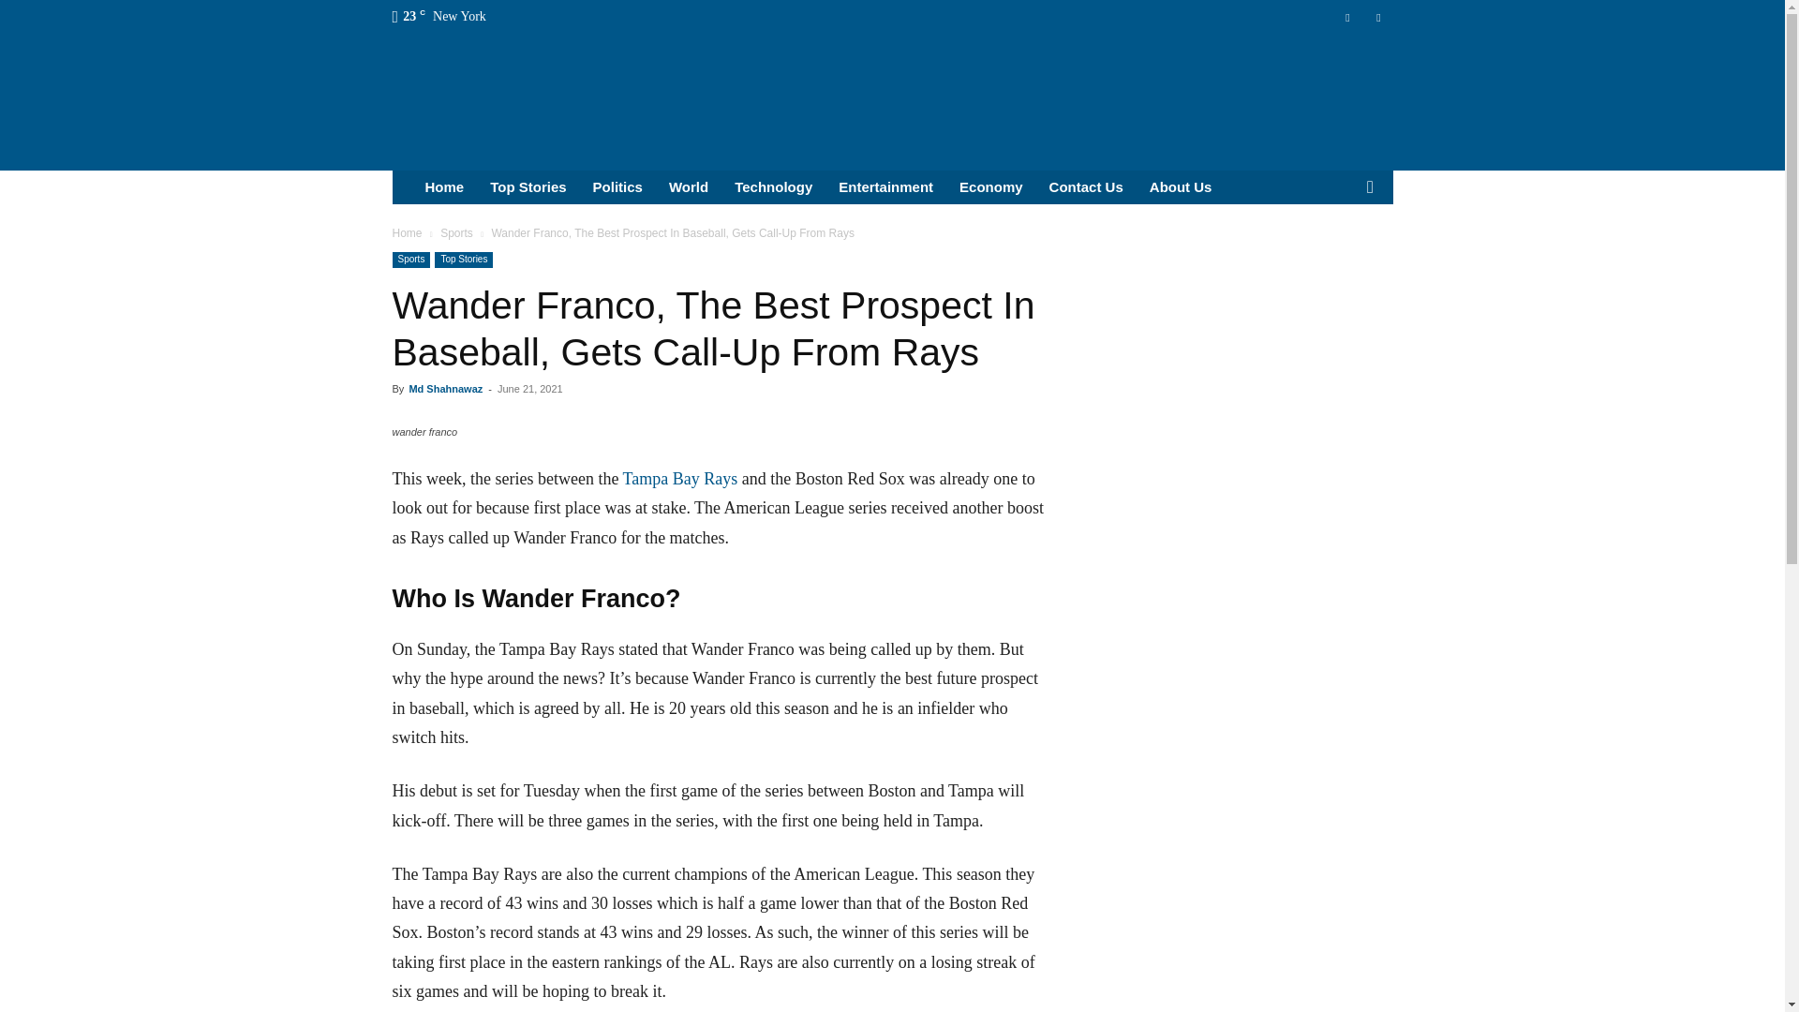  Describe the element at coordinates (680, 478) in the screenshot. I see `Tampa Bay Rays` at that location.